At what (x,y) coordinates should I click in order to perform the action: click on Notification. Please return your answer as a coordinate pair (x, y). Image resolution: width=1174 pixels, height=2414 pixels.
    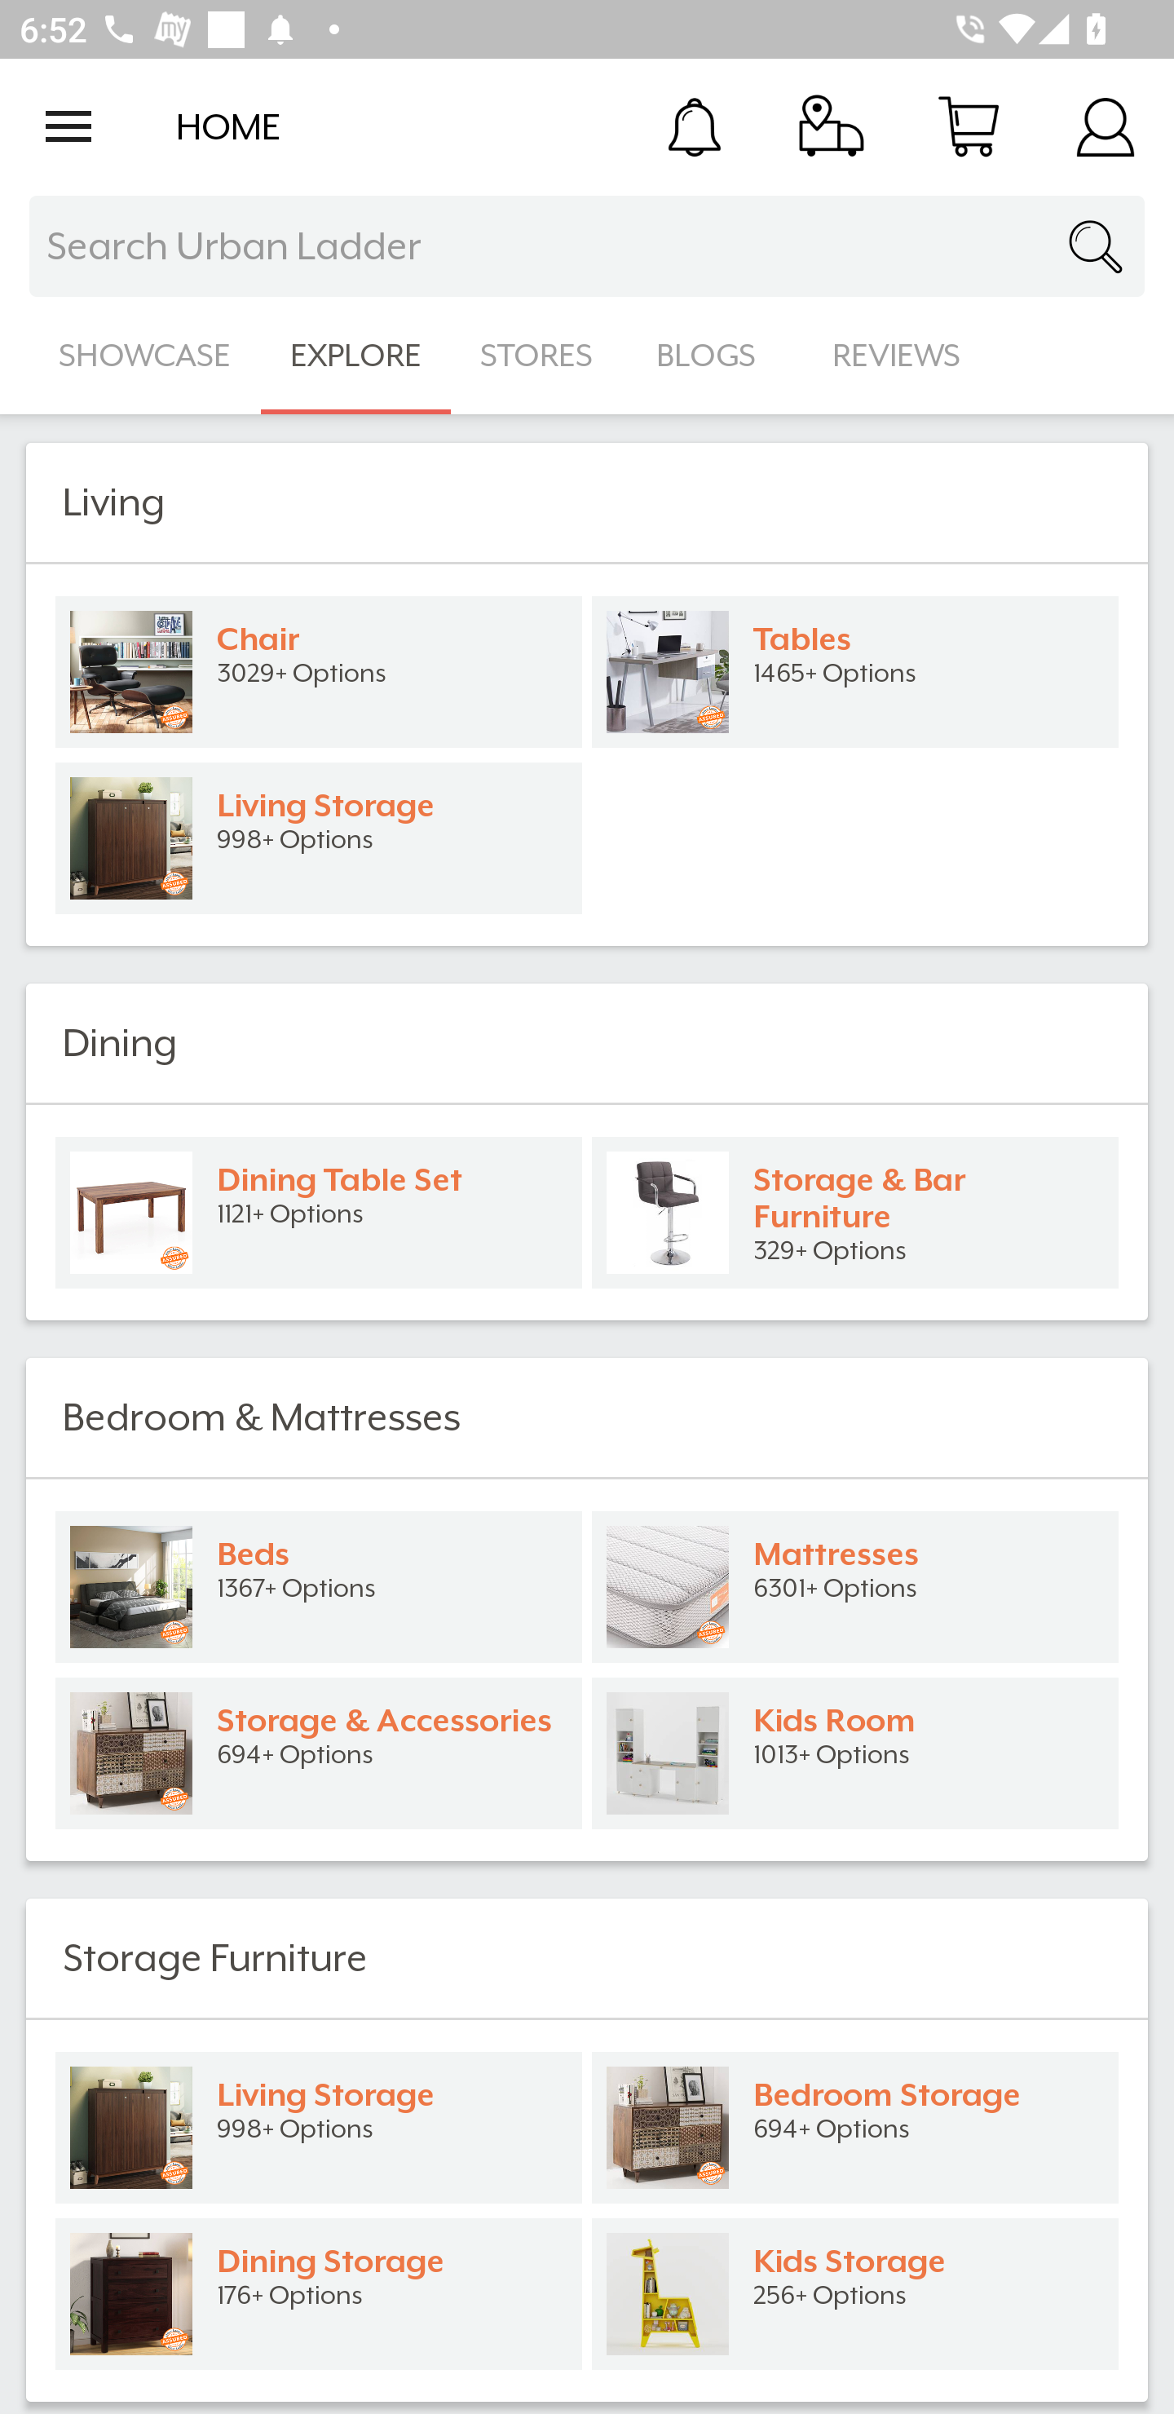
    Looking at the image, I should click on (695, 126).